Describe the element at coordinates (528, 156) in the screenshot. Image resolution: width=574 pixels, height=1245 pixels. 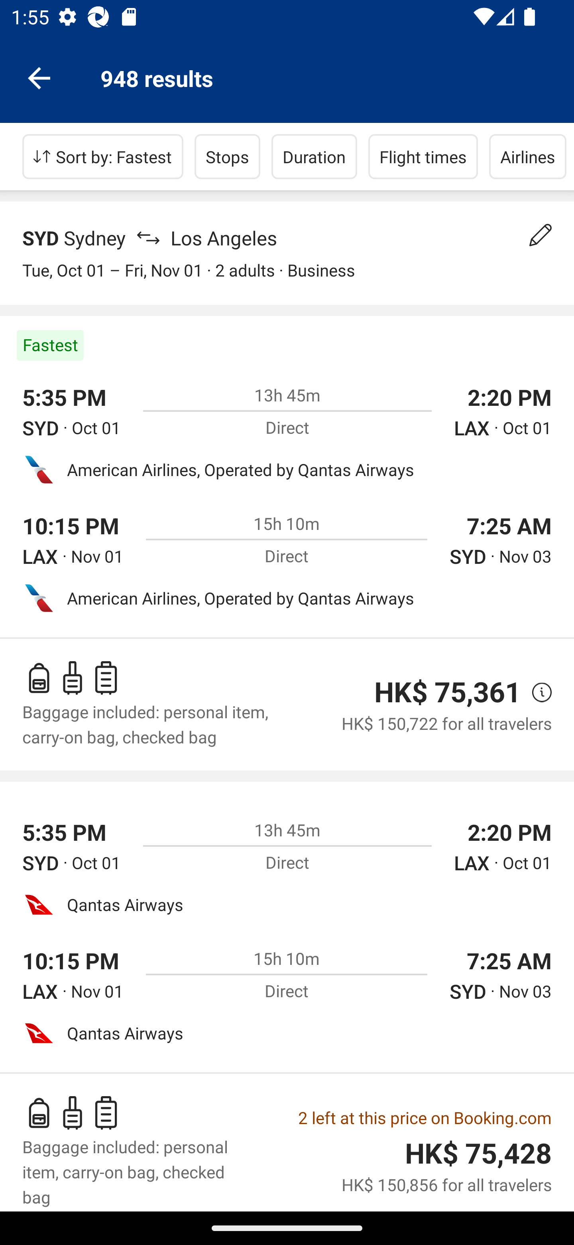
I see `Airlines` at that location.